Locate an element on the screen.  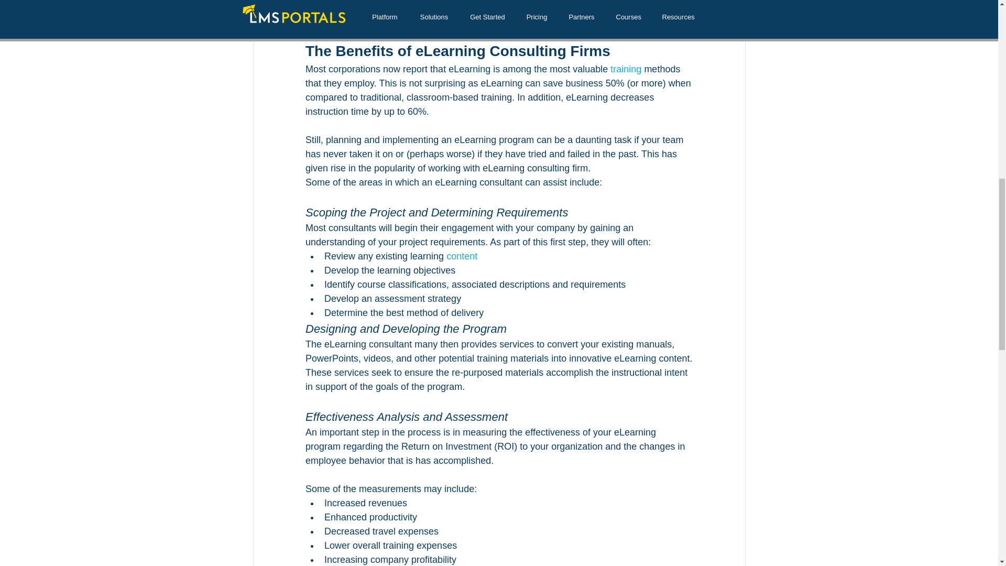
content is located at coordinates (462, 256).